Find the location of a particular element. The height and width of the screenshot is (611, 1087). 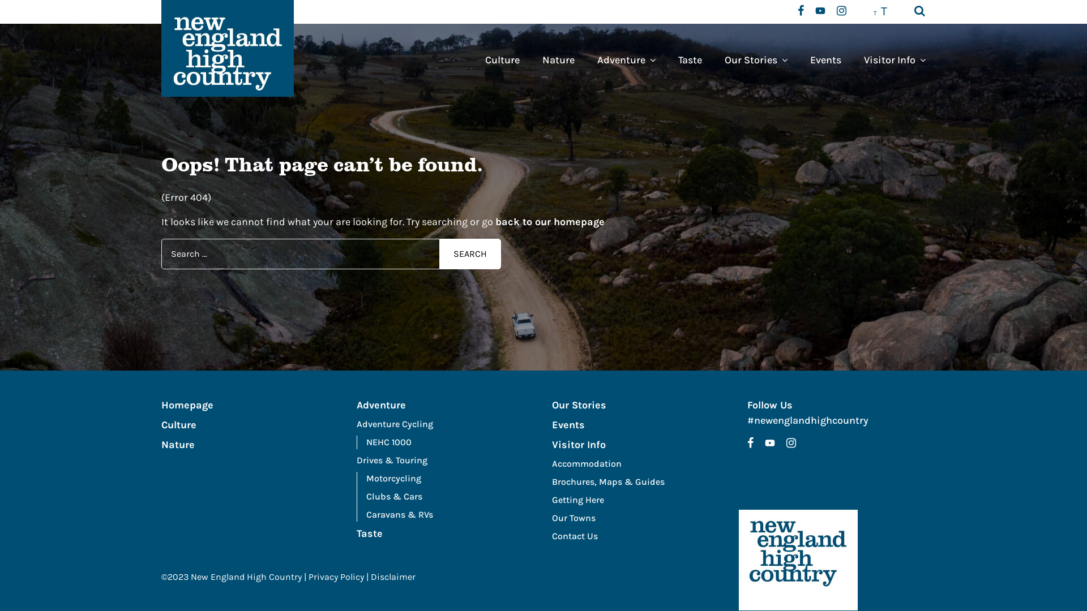

Search is located at coordinates (919, 12).